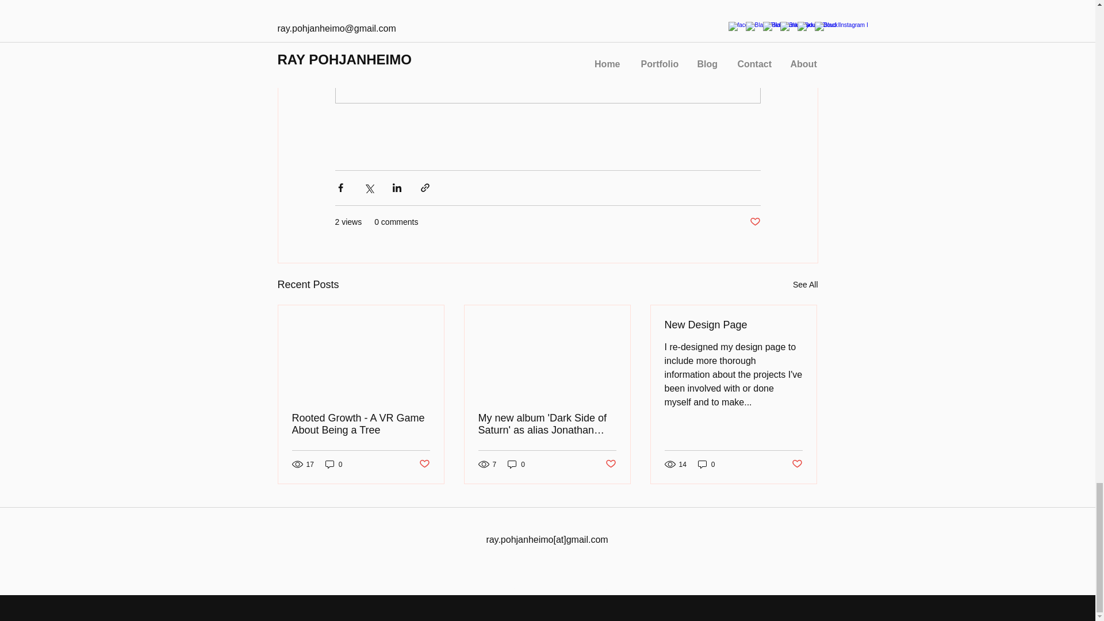 The image size is (1104, 621). What do you see at coordinates (361, 424) in the screenshot?
I see `Rooted Growth - A VR Game About Being a Tree` at bounding box center [361, 424].